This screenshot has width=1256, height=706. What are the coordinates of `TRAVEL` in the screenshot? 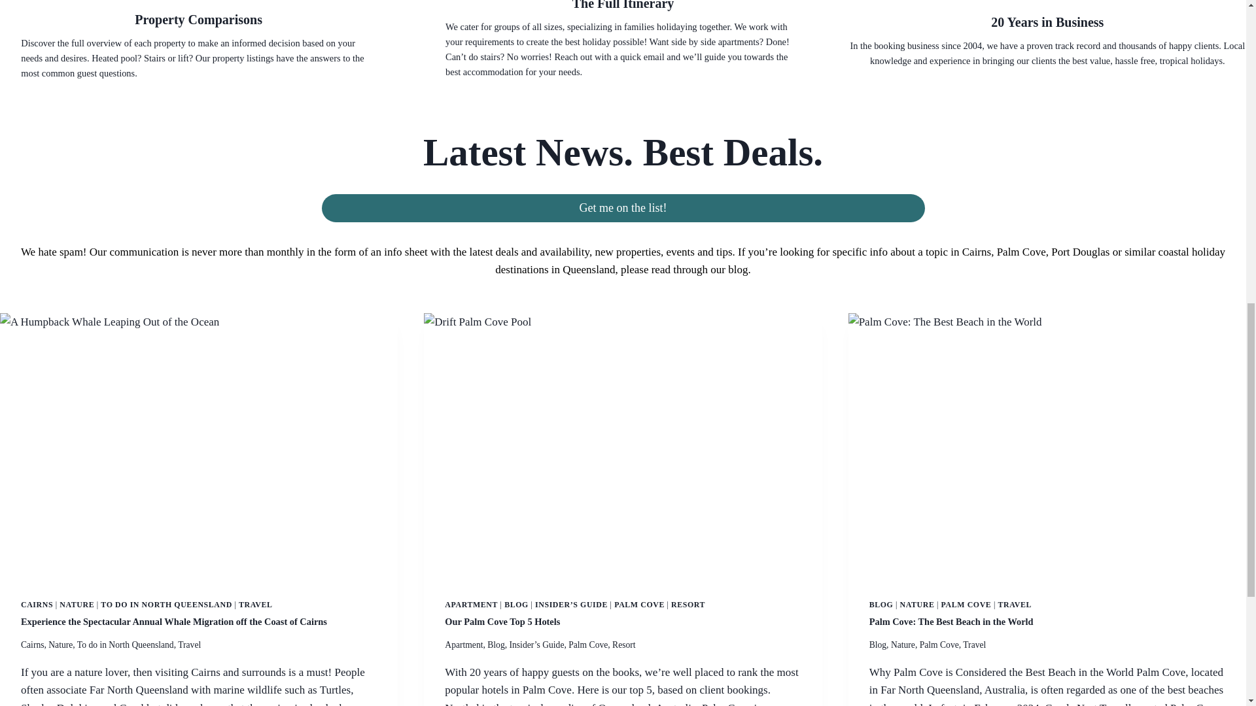 It's located at (255, 605).